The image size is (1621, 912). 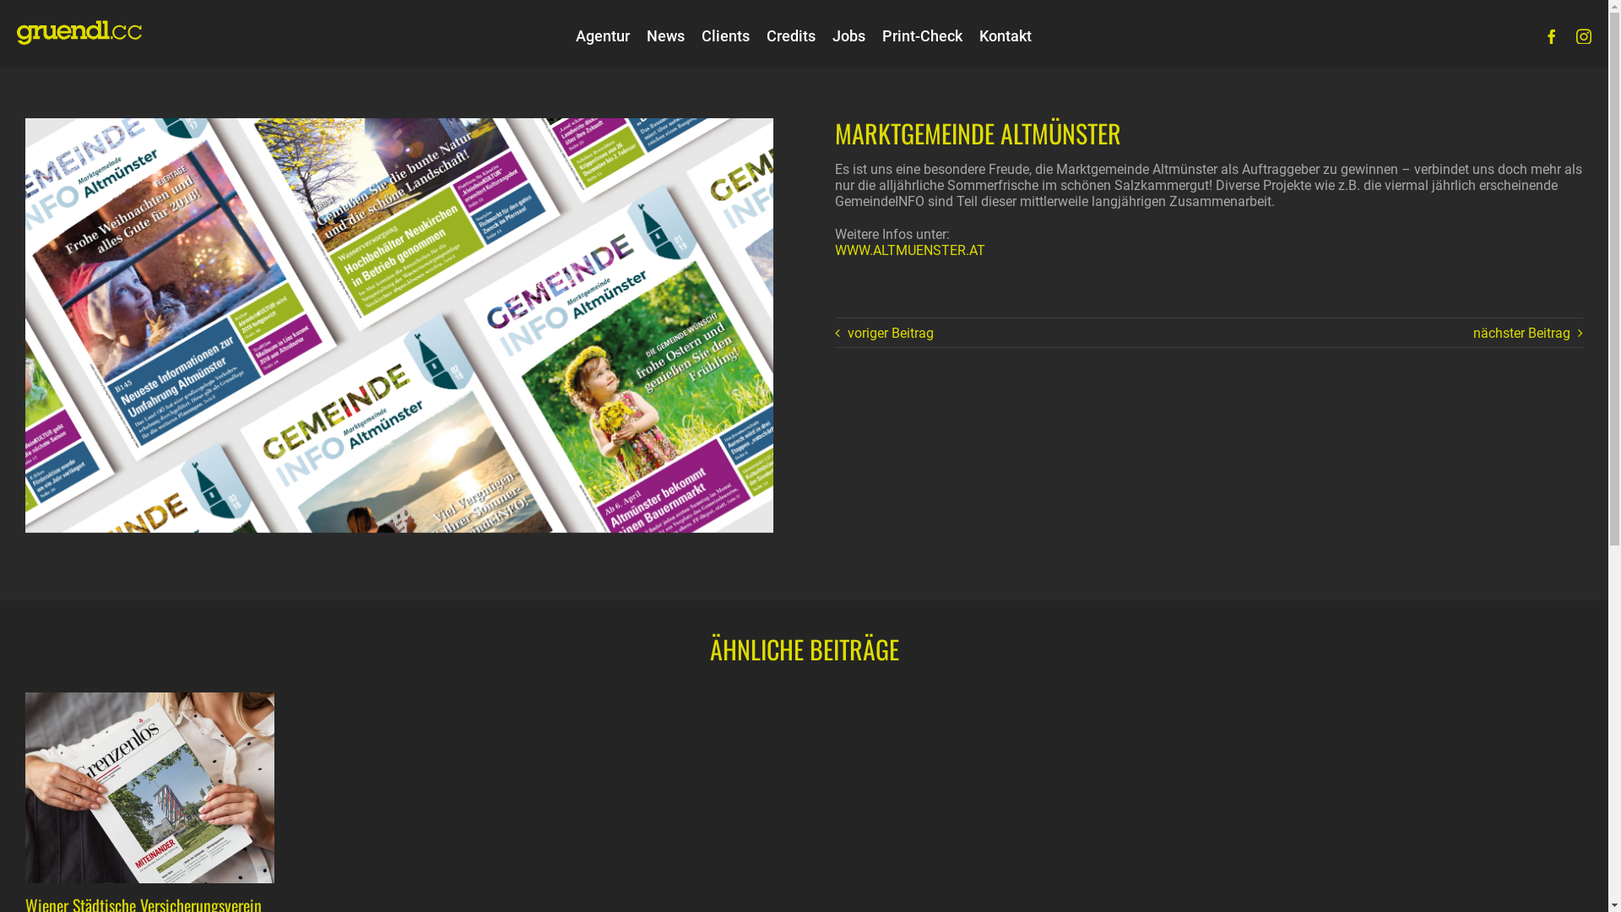 I want to click on Agentur, so click(x=603, y=37).